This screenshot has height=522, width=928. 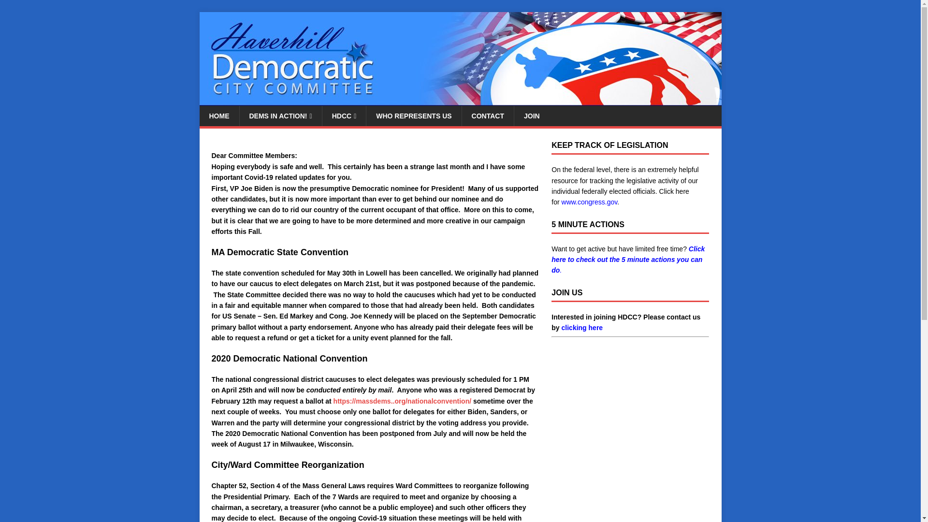 I want to click on clicking here, so click(x=582, y=327).